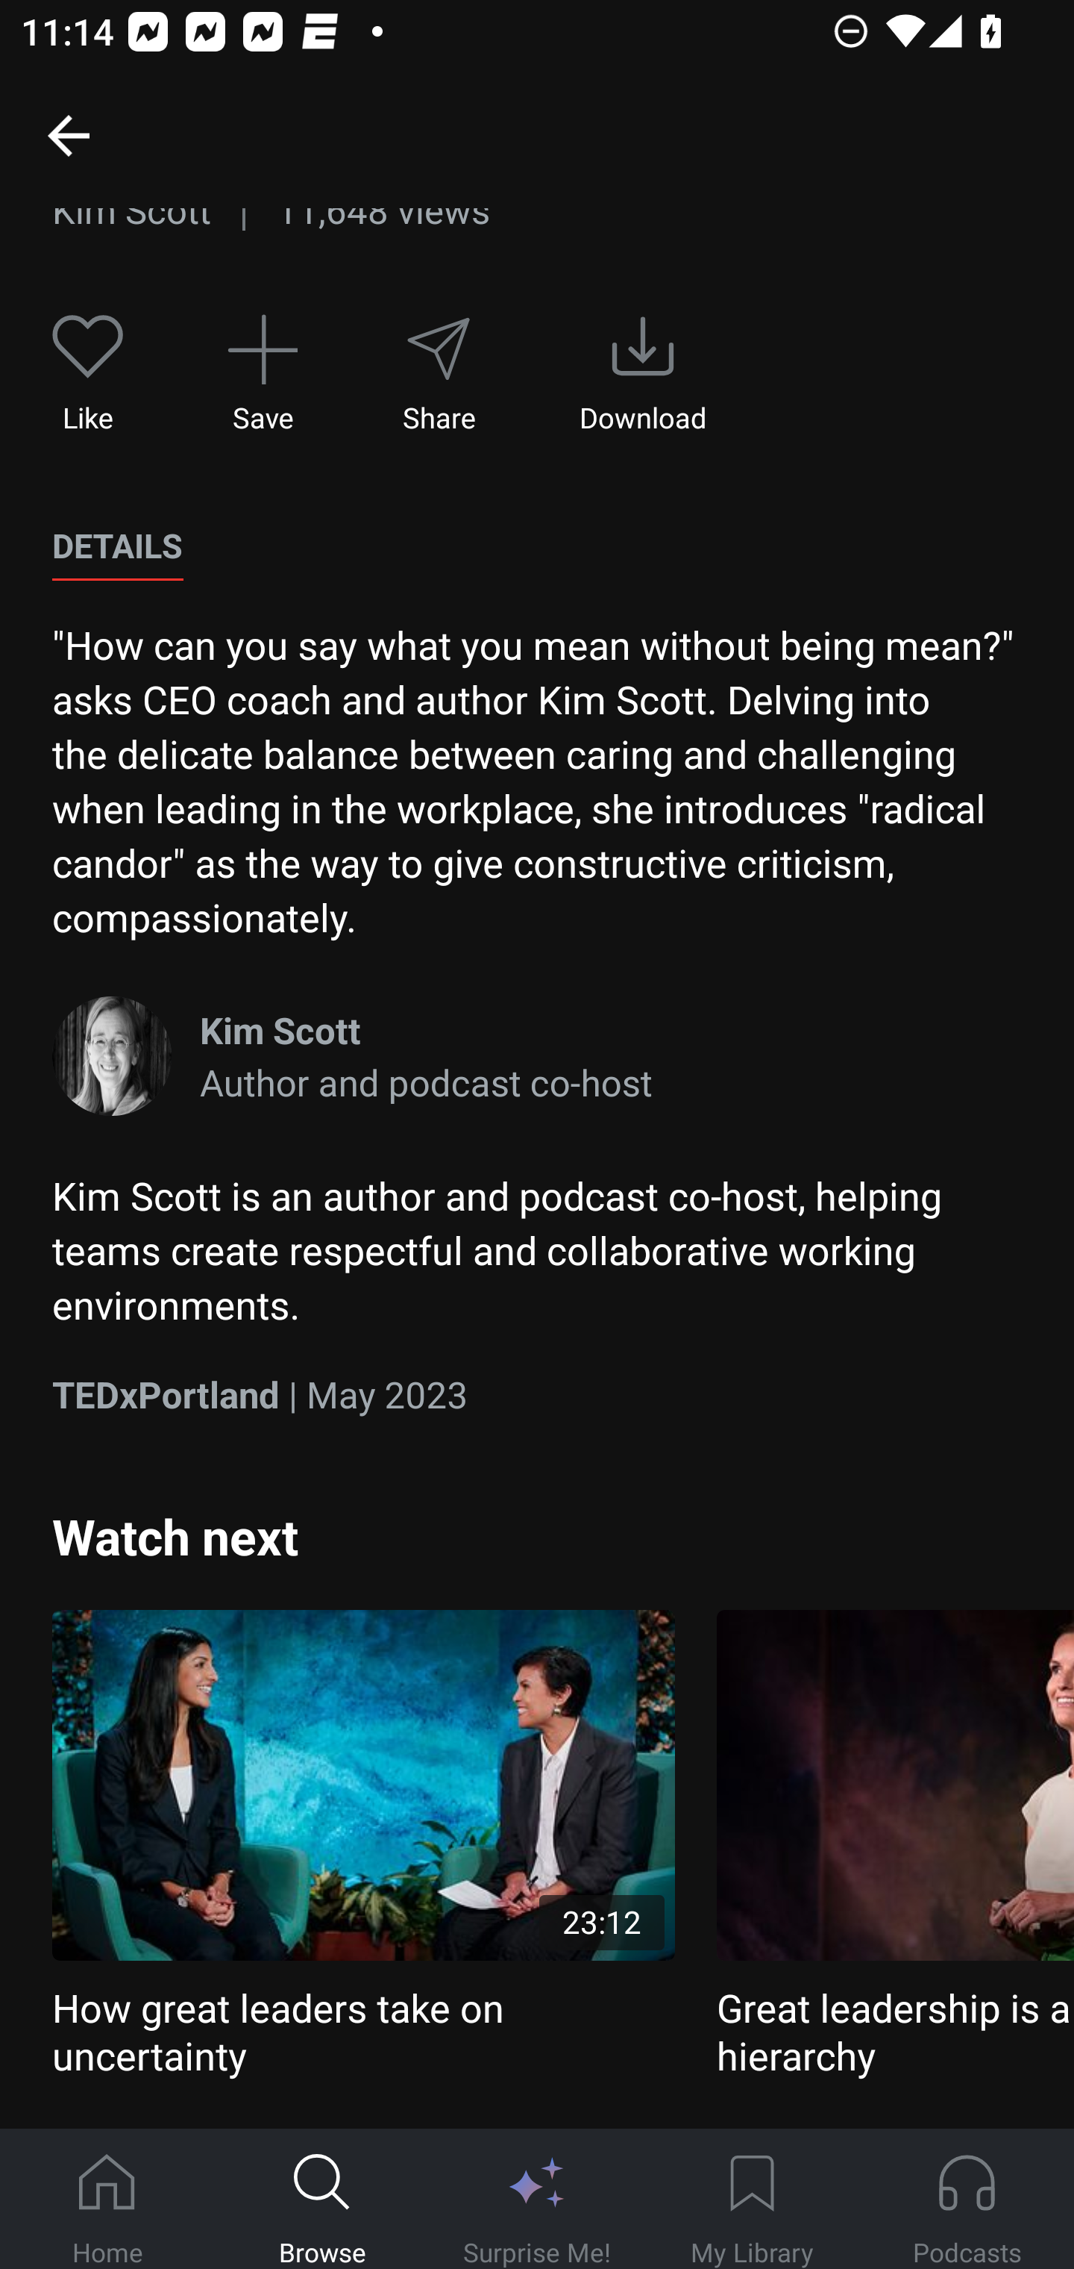  I want to click on Surprise Me!, so click(537, 2200).